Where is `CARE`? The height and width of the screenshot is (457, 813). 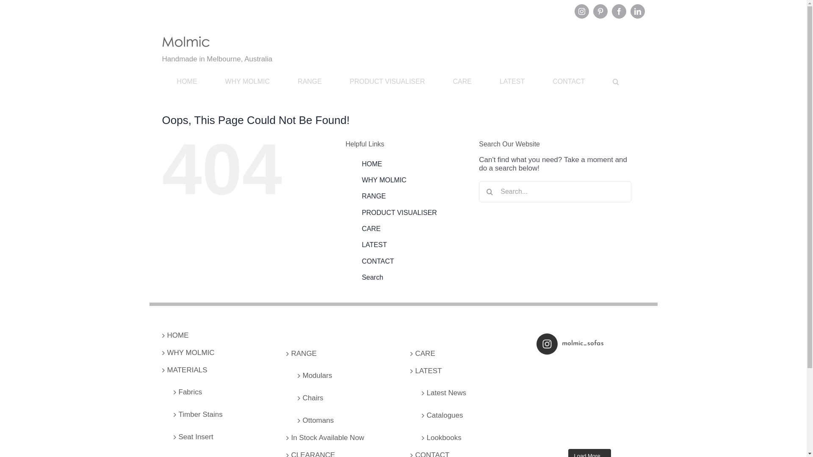
CARE is located at coordinates (462, 82).